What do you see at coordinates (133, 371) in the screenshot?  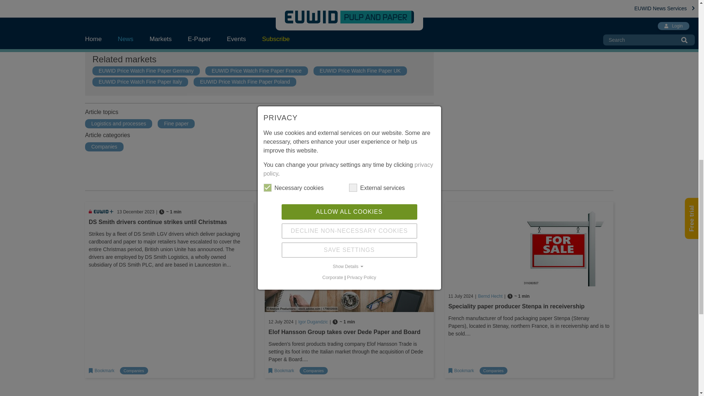 I see `Companies` at bounding box center [133, 371].